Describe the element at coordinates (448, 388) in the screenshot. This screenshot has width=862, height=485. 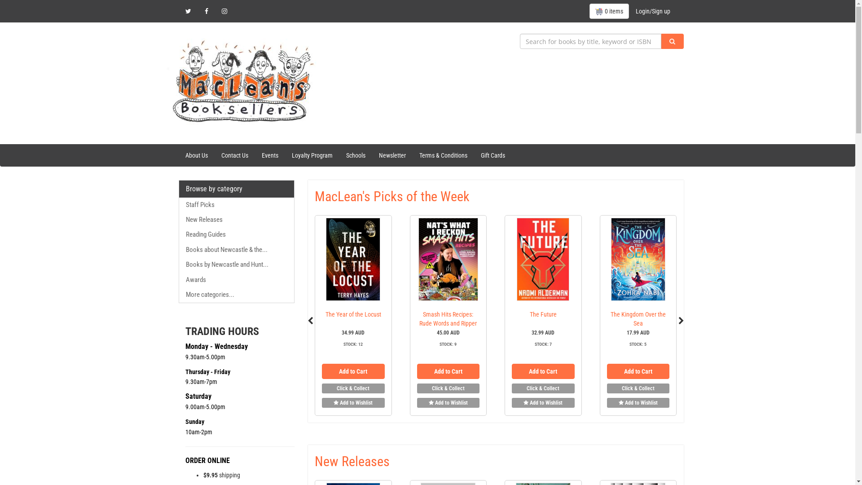
I see `Click & Collect` at that location.